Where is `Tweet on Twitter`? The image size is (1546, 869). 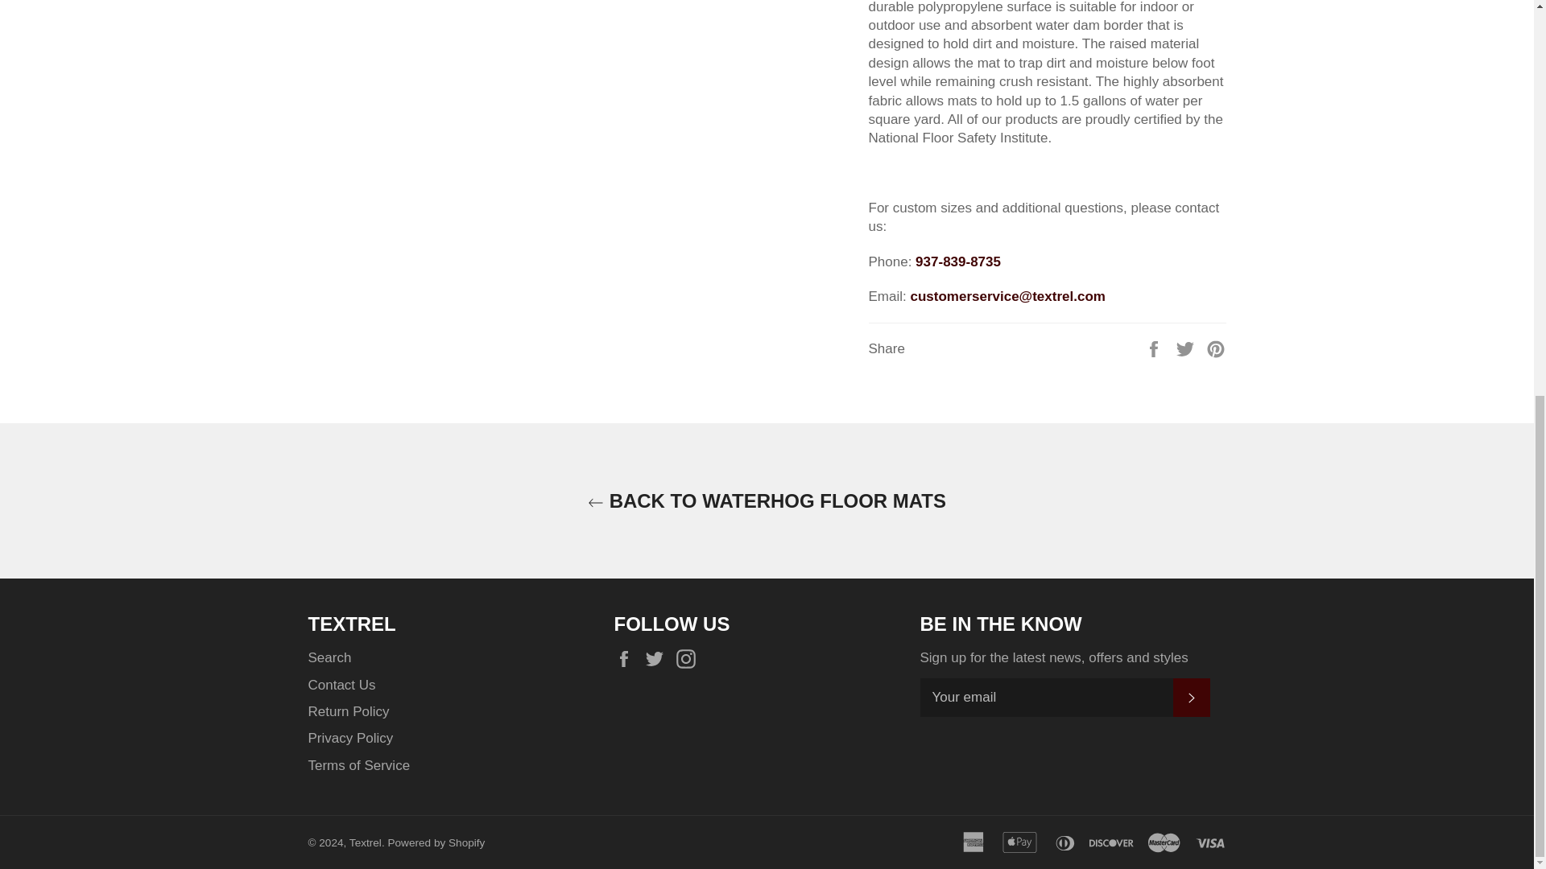
Tweet on Twitter is located at coordinates (1187, 348).